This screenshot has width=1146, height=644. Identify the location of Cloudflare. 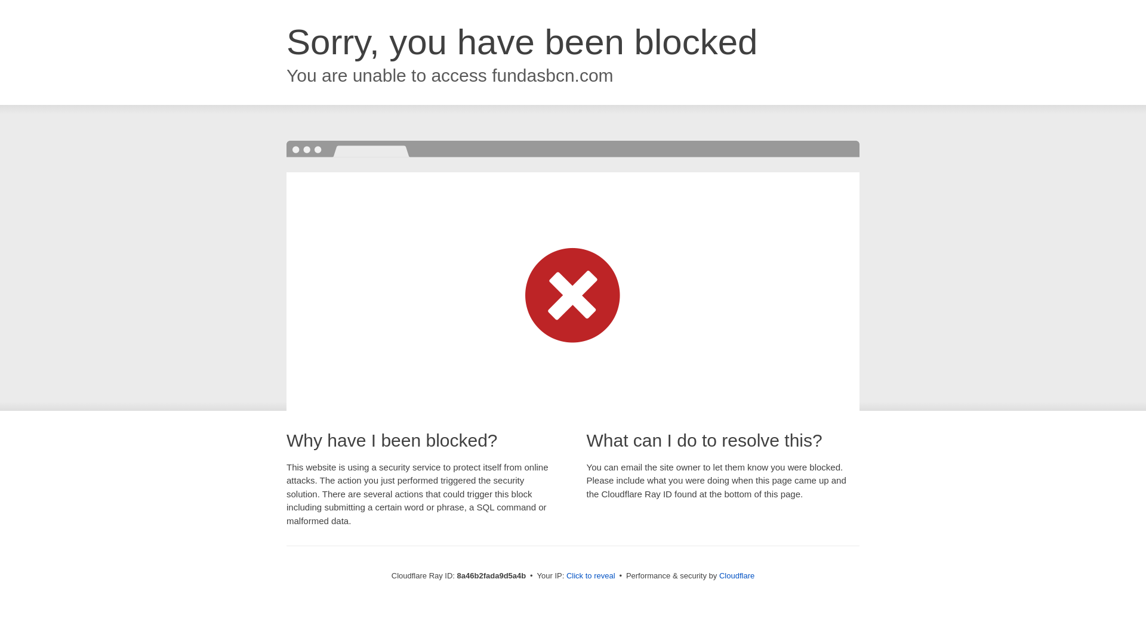
(737, 575).